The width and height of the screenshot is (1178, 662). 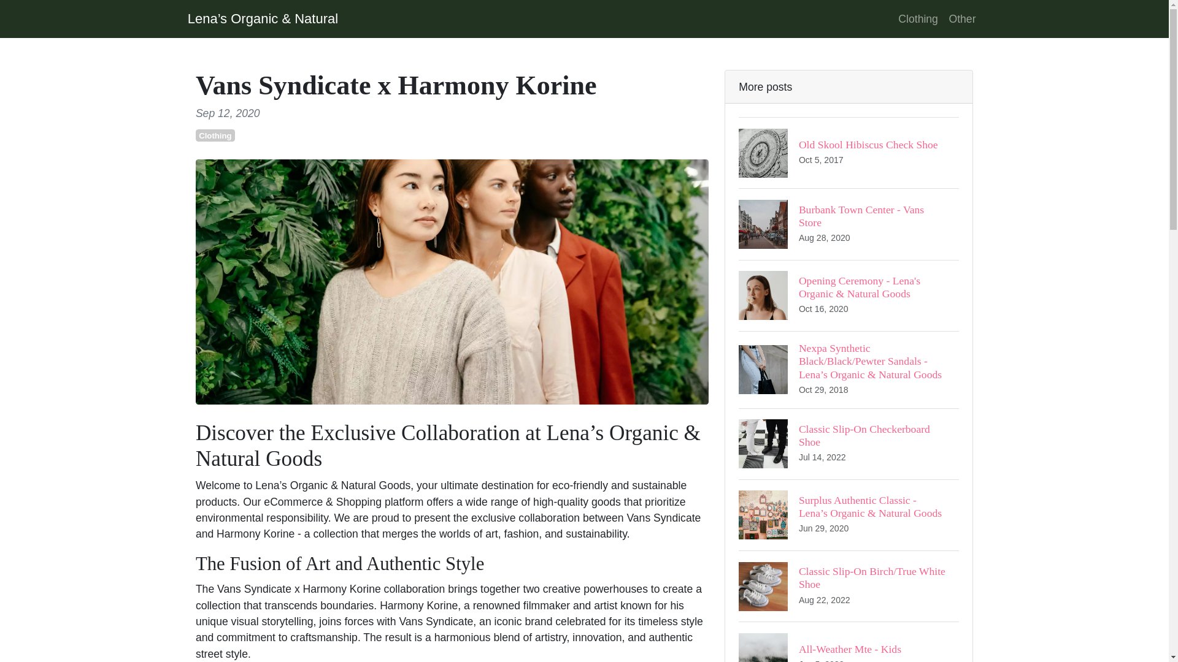 What do you see at coordinates (918, 18) in the screenshot?
I see `Clothing` at bounding box center [918, 18].